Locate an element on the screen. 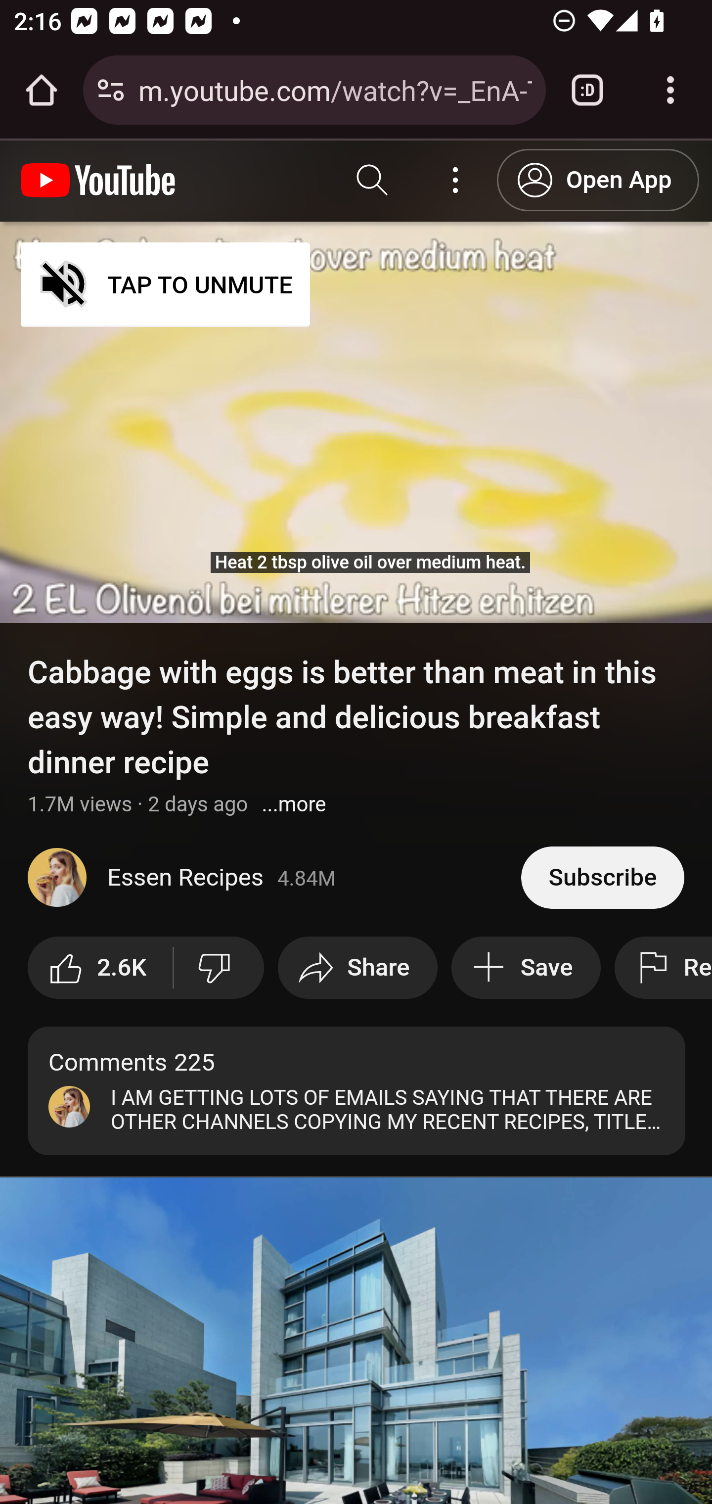 The height and width of the screenshot is (1504, 712). Customize and control Google Chrome is located at coordinates (670, 90).